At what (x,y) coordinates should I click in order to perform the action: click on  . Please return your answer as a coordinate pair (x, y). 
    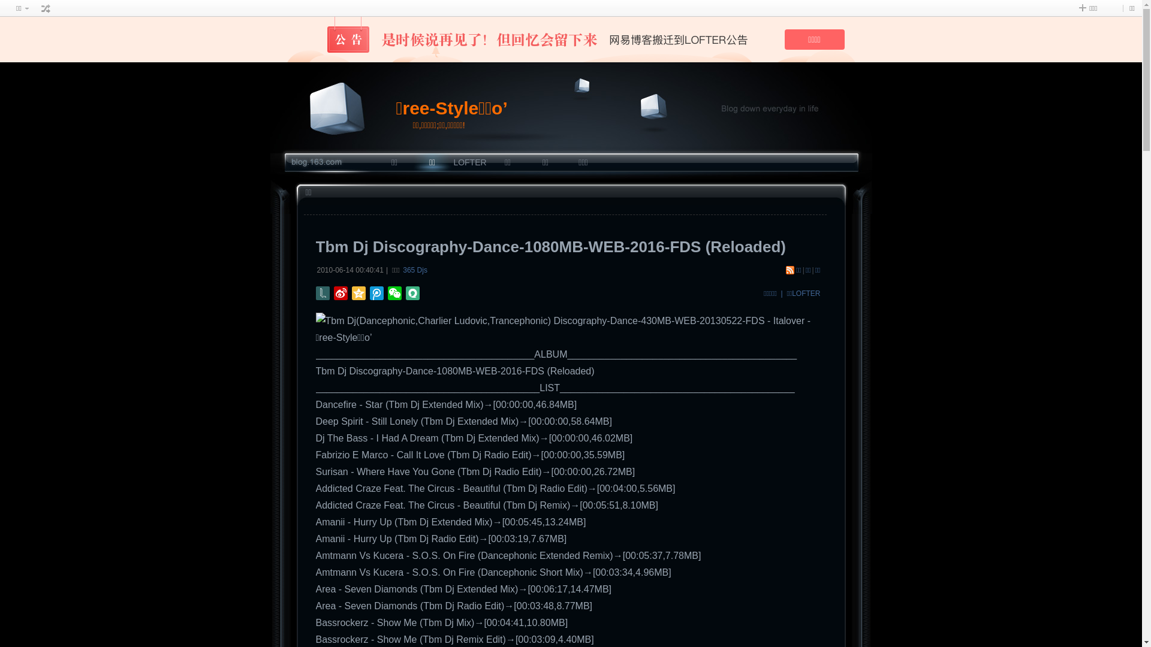
    Looking at the image, I should click on (46, 8).